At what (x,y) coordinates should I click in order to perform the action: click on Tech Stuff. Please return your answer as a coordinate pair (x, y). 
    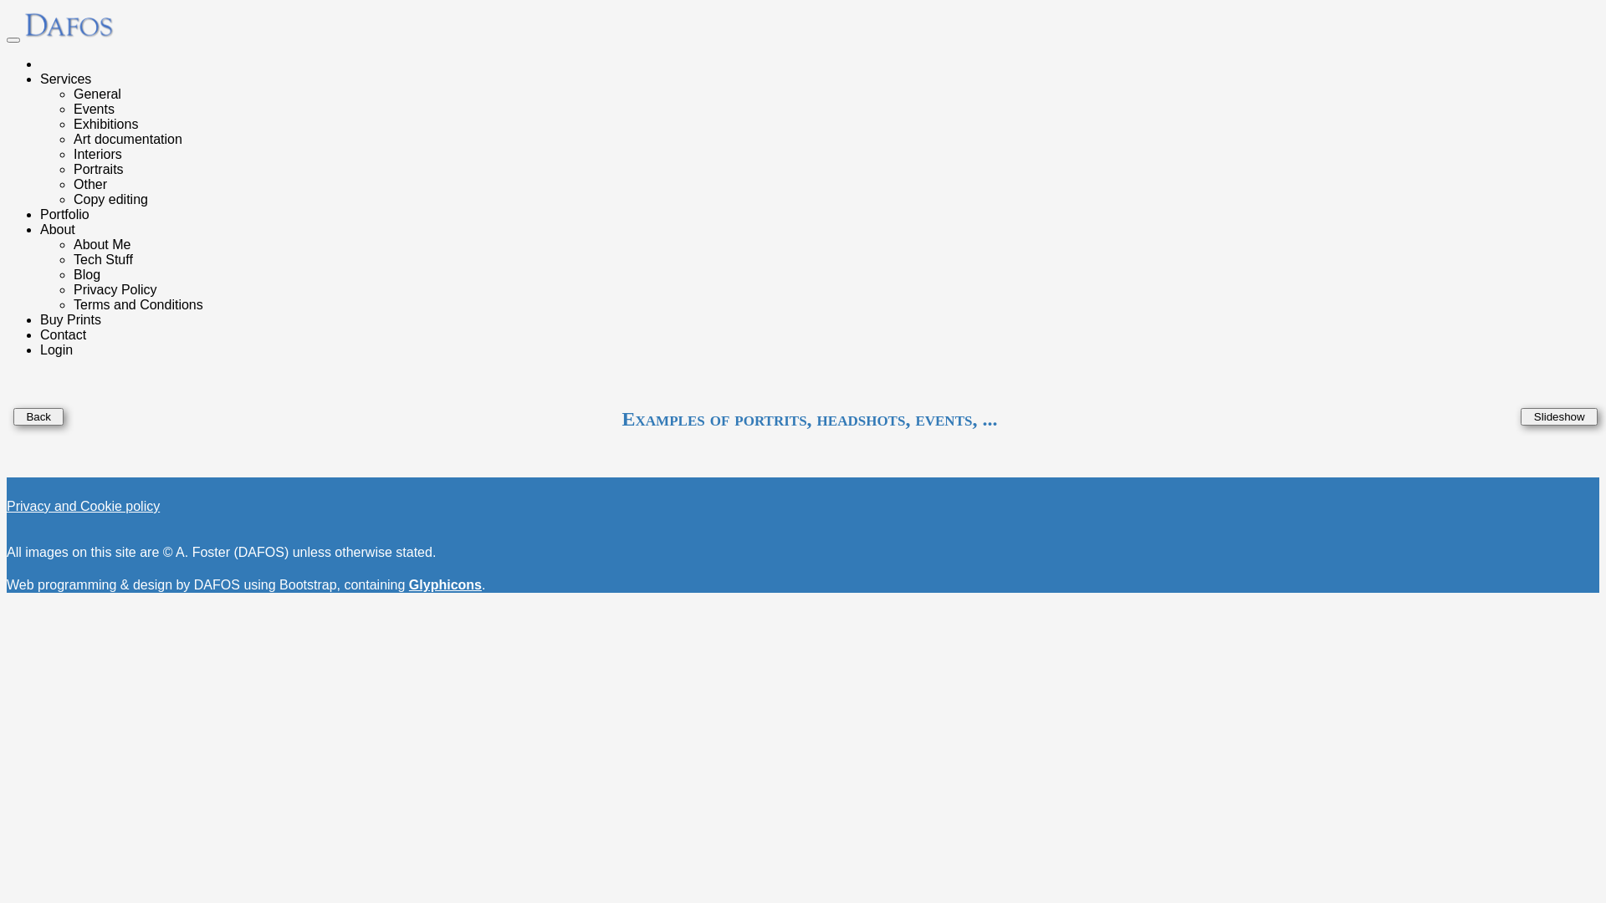
    Looking at the image, I should click on (104, 259).